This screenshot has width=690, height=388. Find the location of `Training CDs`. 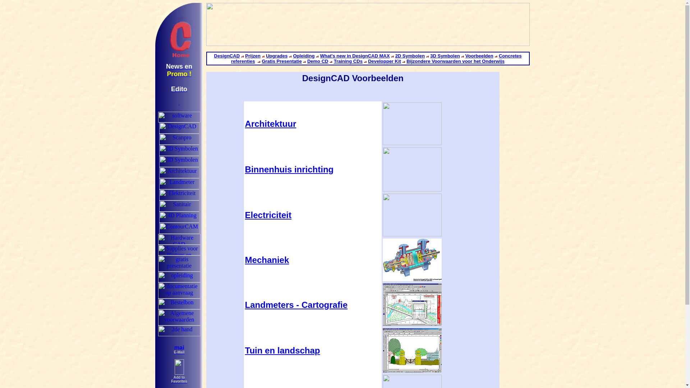

Training CDs is located at coordinates (348, 61).